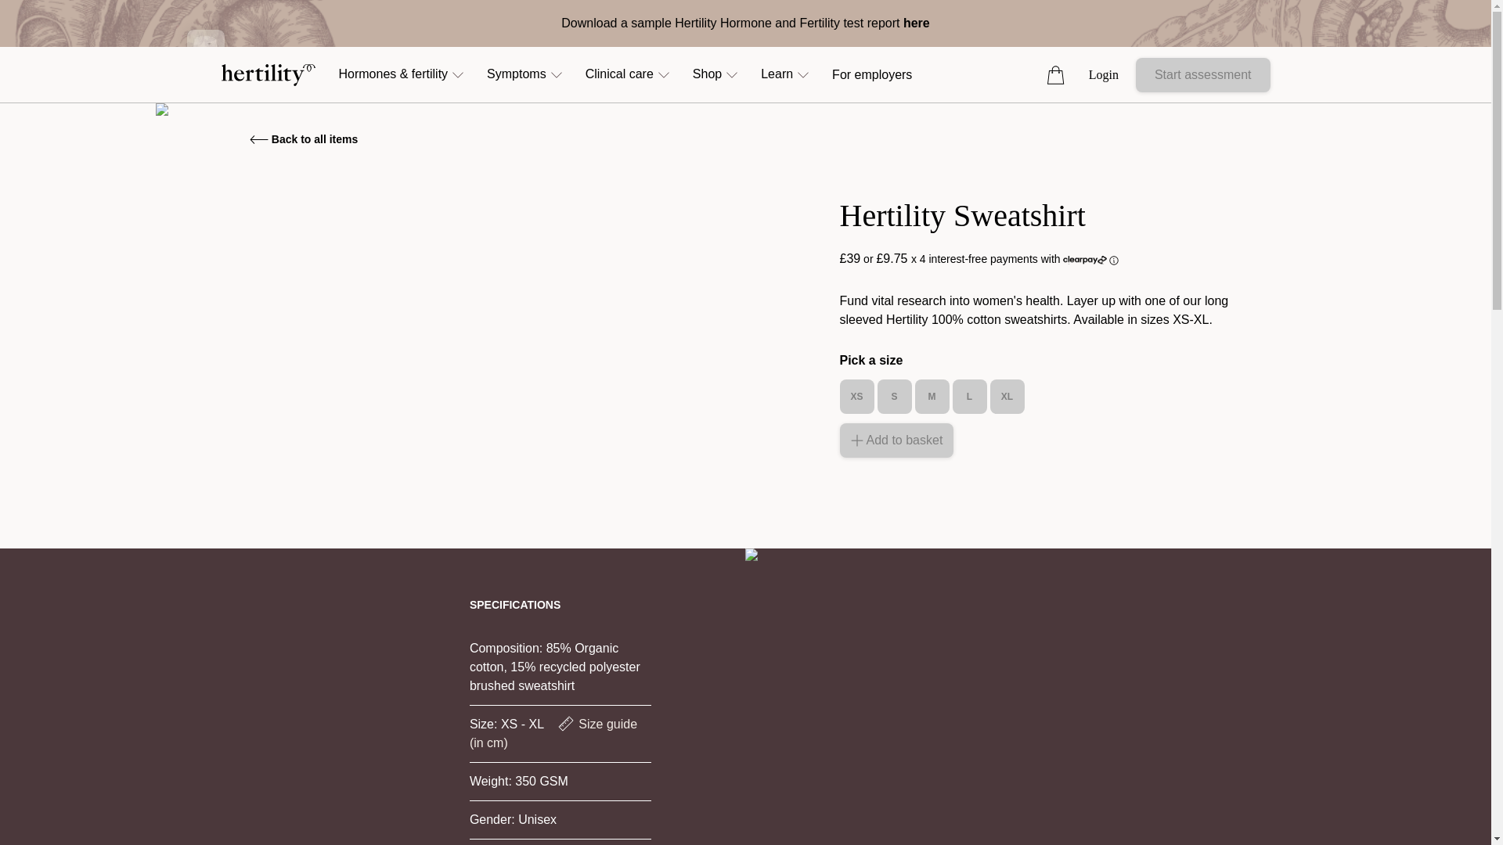  Describe the element at coordinates (304, 139) in the screenshot. I see `Back to all items` at that location.